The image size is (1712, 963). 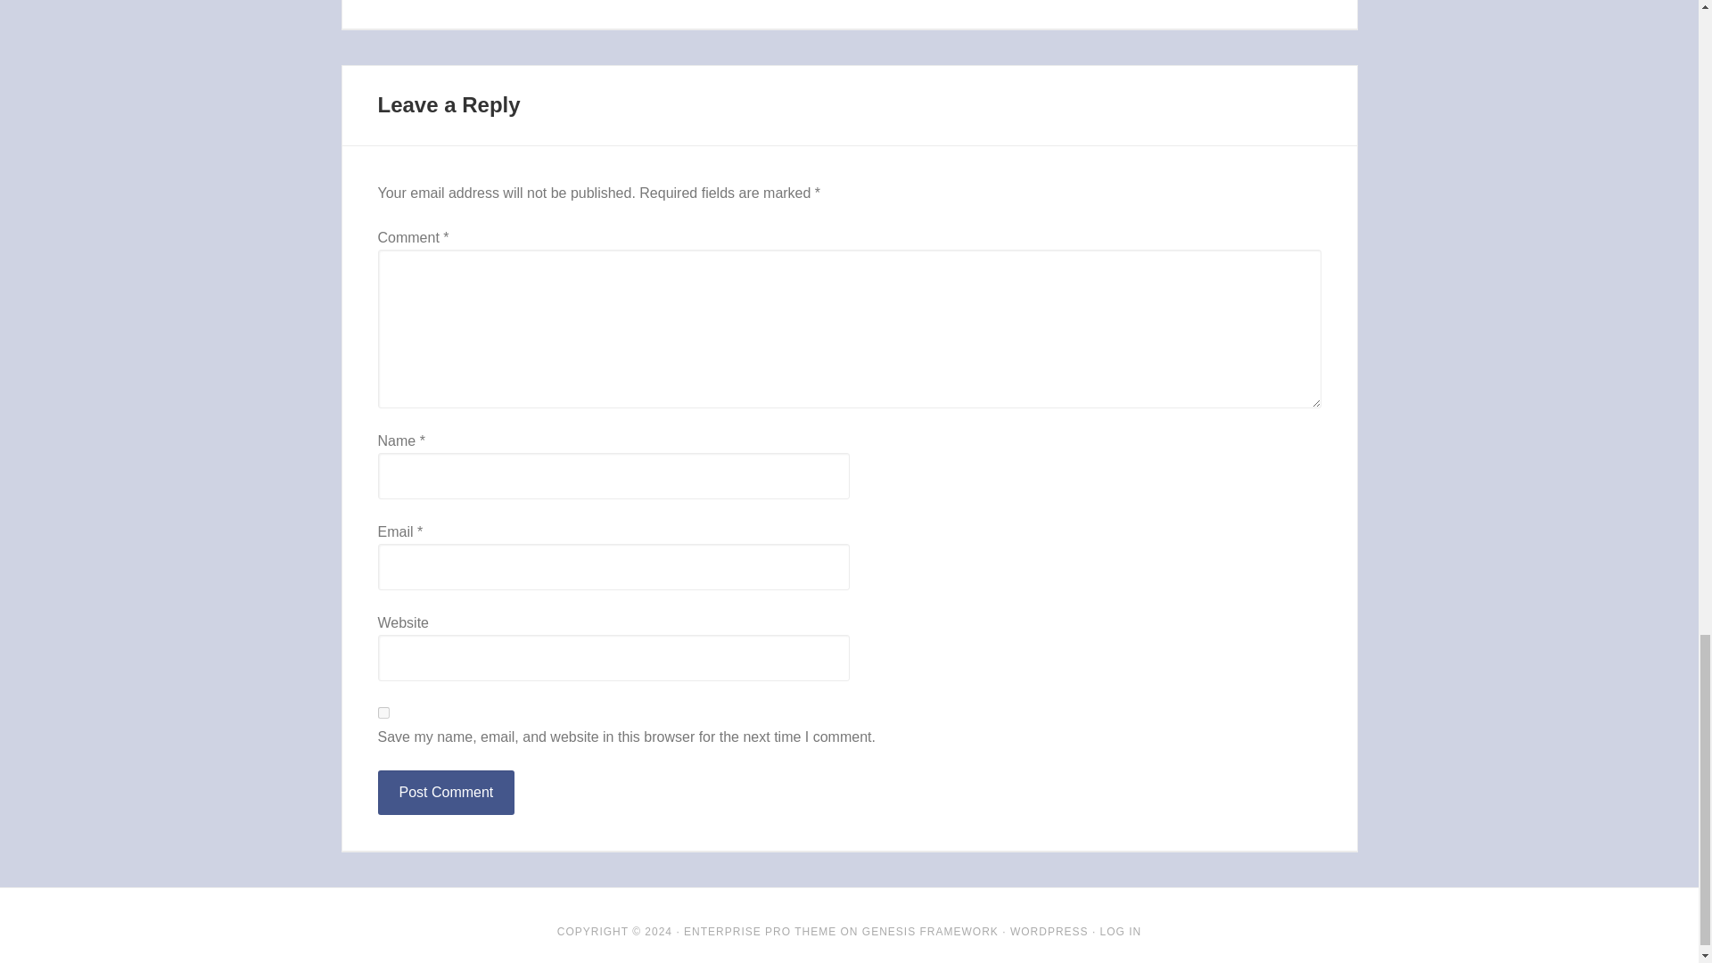 What do you see at coordinates (383, 712) in the screenshot?
I see `yes` at bounding box center [383, 712].